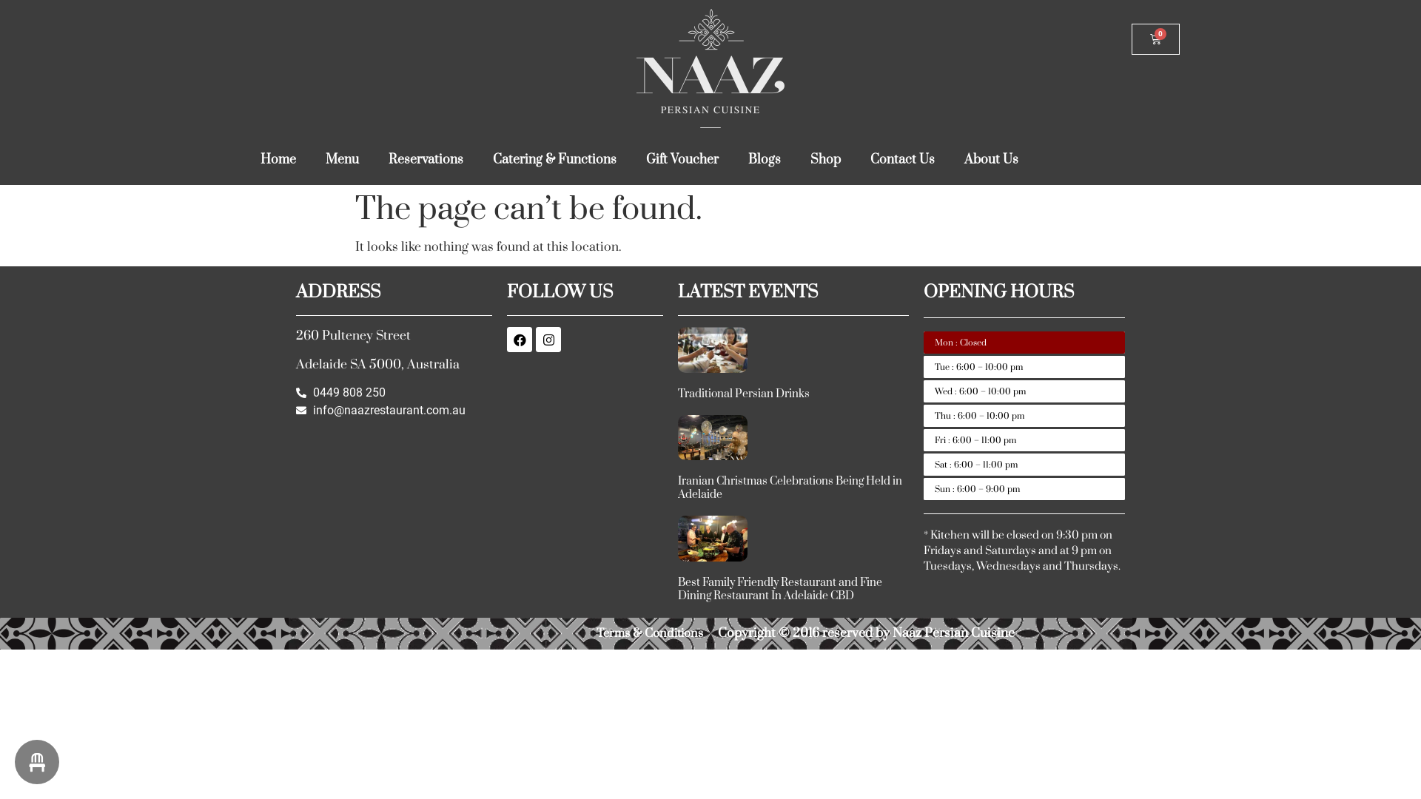 This screenshot has width=1421, height=799. What do you see at coordinates (903, 159) in the screenshot?
I see `Contact Us` at bounding box center [903, 159].